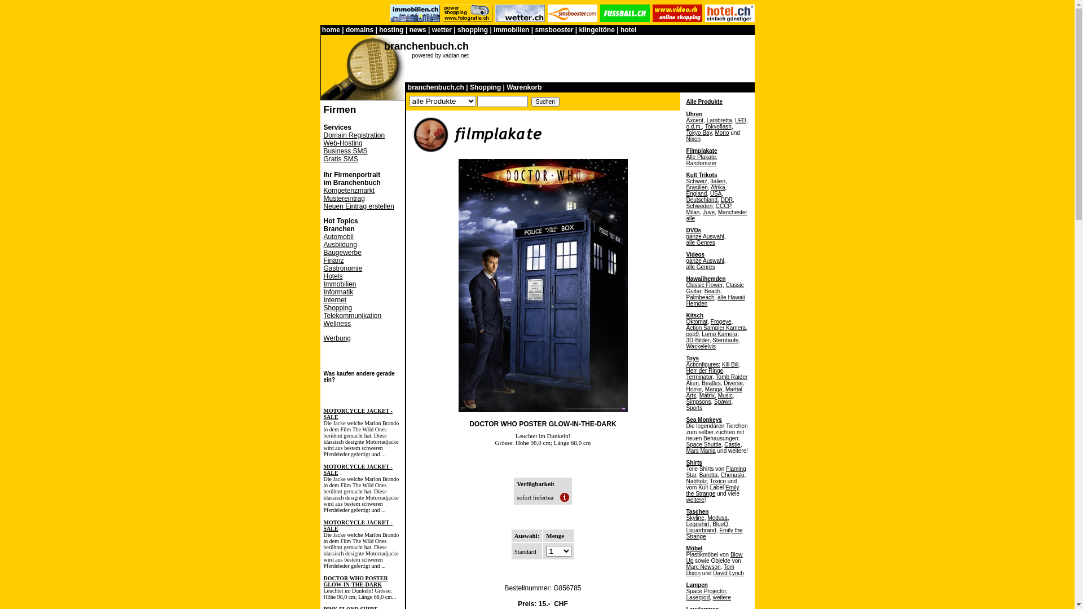  I want to click on Oktomat, so click(697, 321).